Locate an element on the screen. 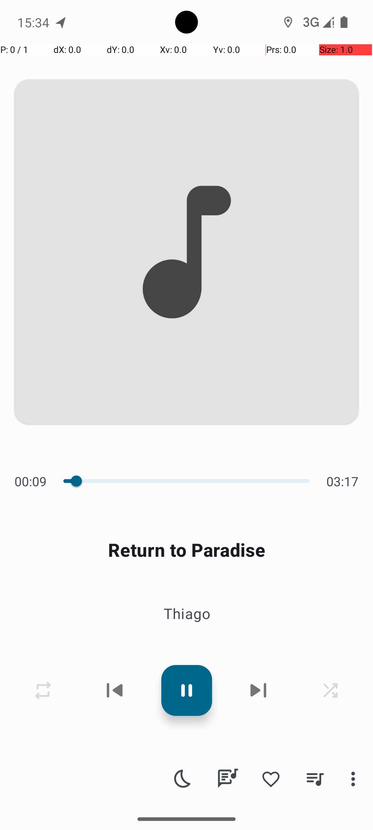  Maya is located at coordinates (192, 453).